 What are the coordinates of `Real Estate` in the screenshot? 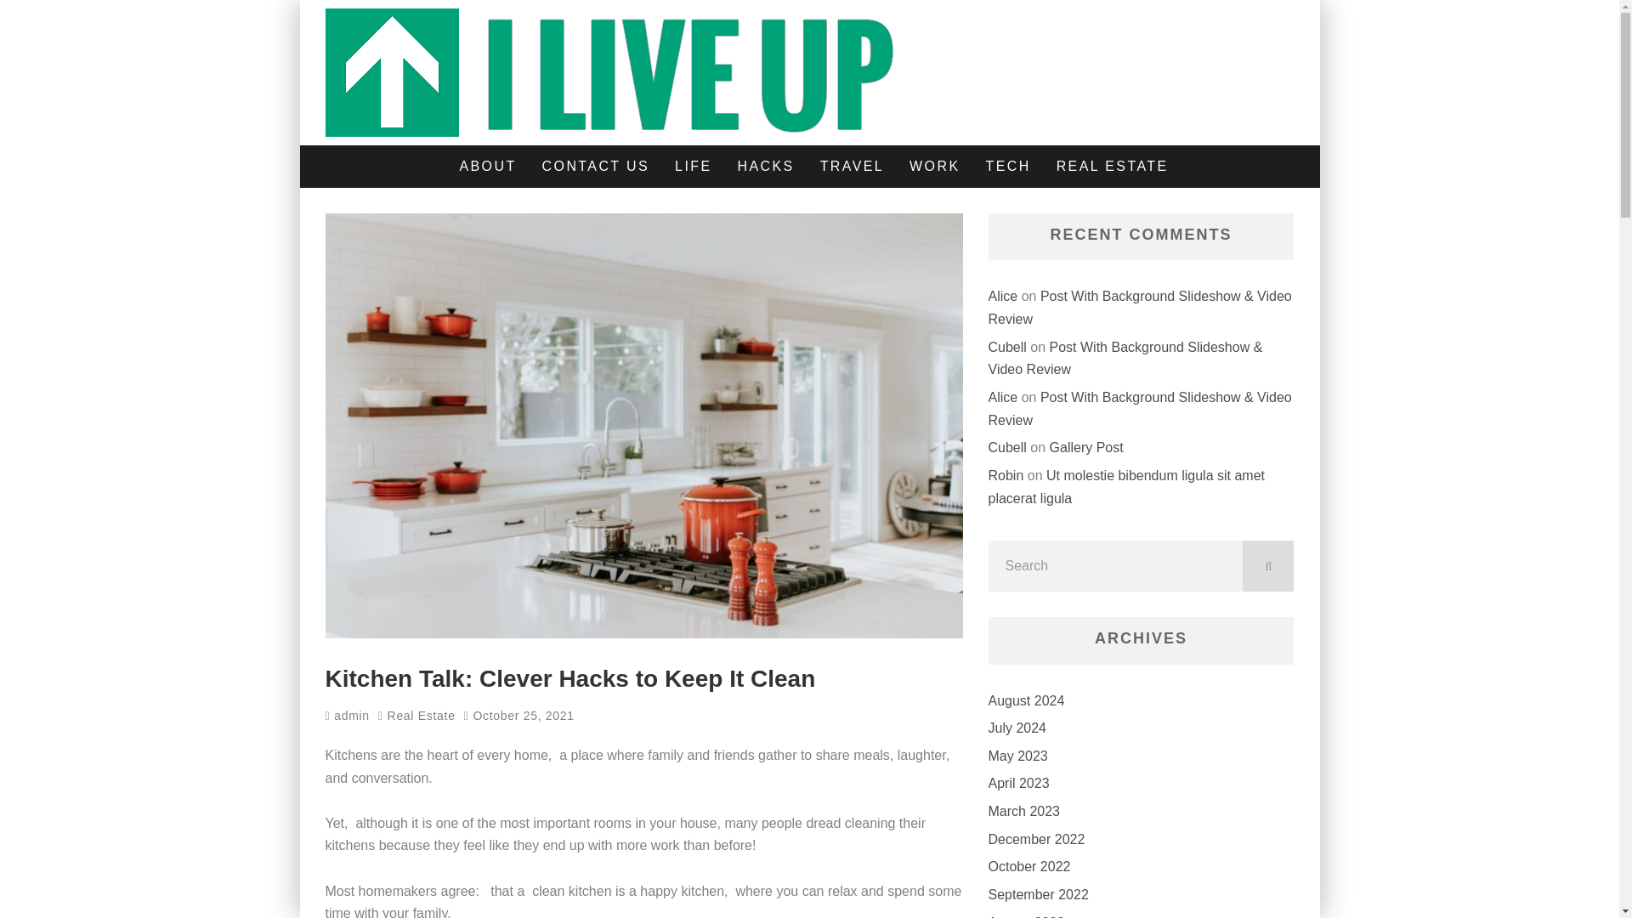 It's located at (422, 716).